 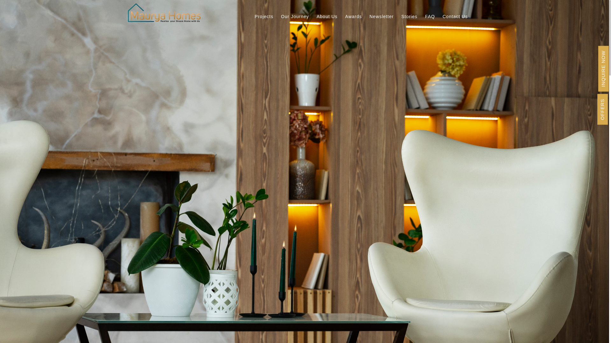 What do you see at coordinates (414, 19) in the screenshot?
I see `Stories` at bounding box center [414, 19].